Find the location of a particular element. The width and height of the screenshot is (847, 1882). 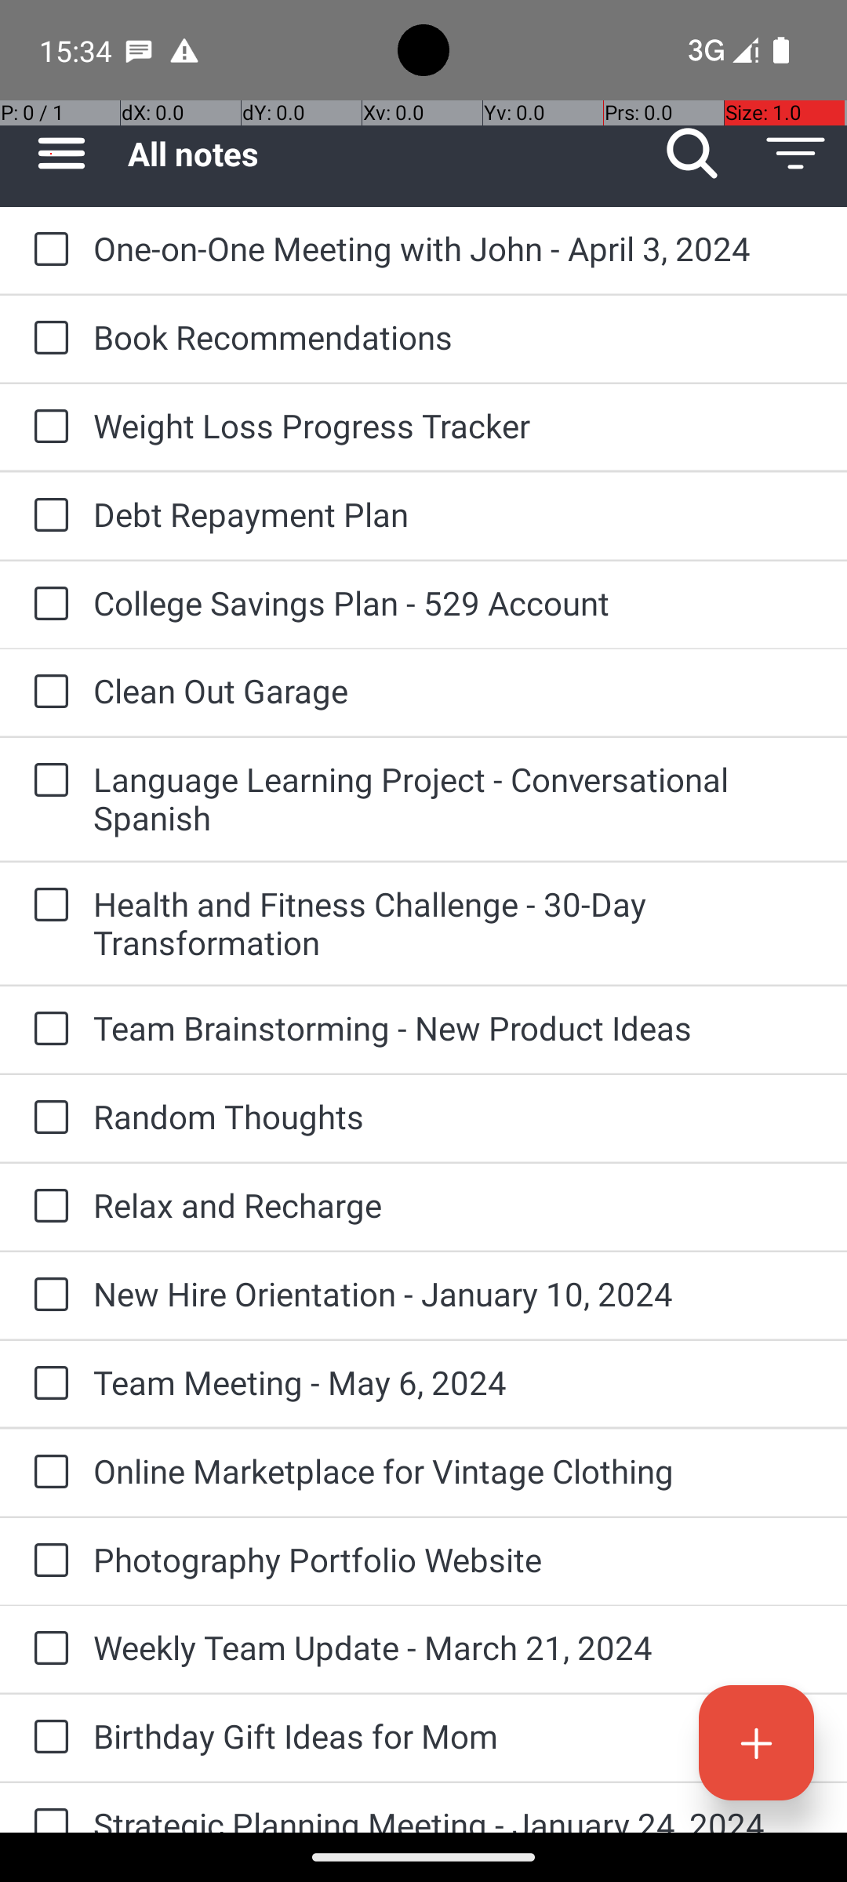

Language Learning Project - Conversational Spanish is located at coordinates (455, 798).